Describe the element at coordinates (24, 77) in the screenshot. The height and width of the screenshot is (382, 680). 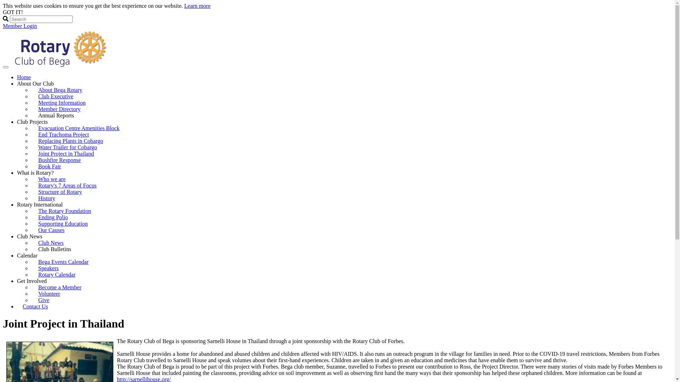
I see `Home` at that location.